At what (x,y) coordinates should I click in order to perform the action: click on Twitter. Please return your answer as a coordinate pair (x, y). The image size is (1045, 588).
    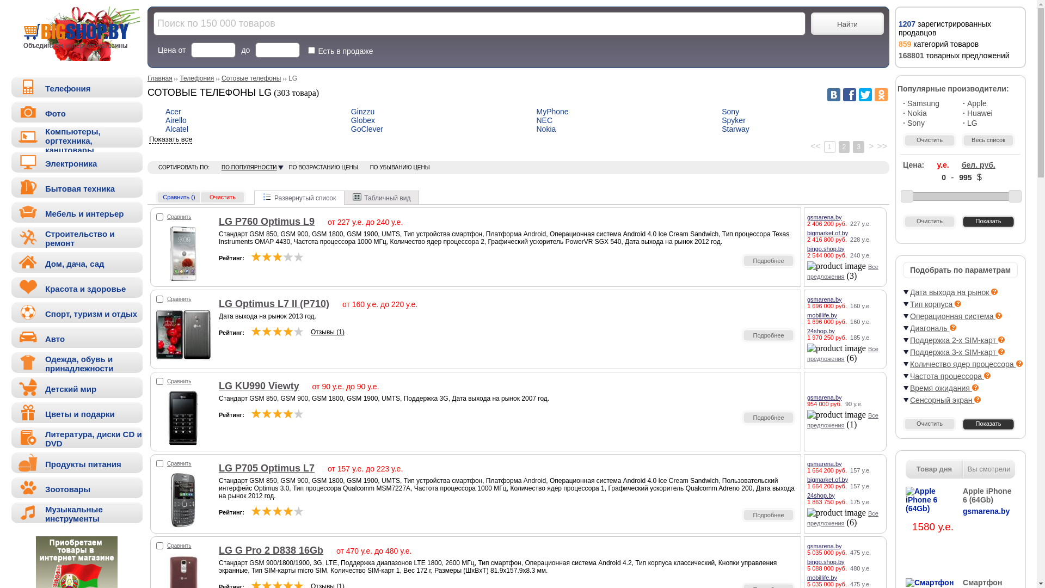
    Looking at the image, I should click on (865, 95).